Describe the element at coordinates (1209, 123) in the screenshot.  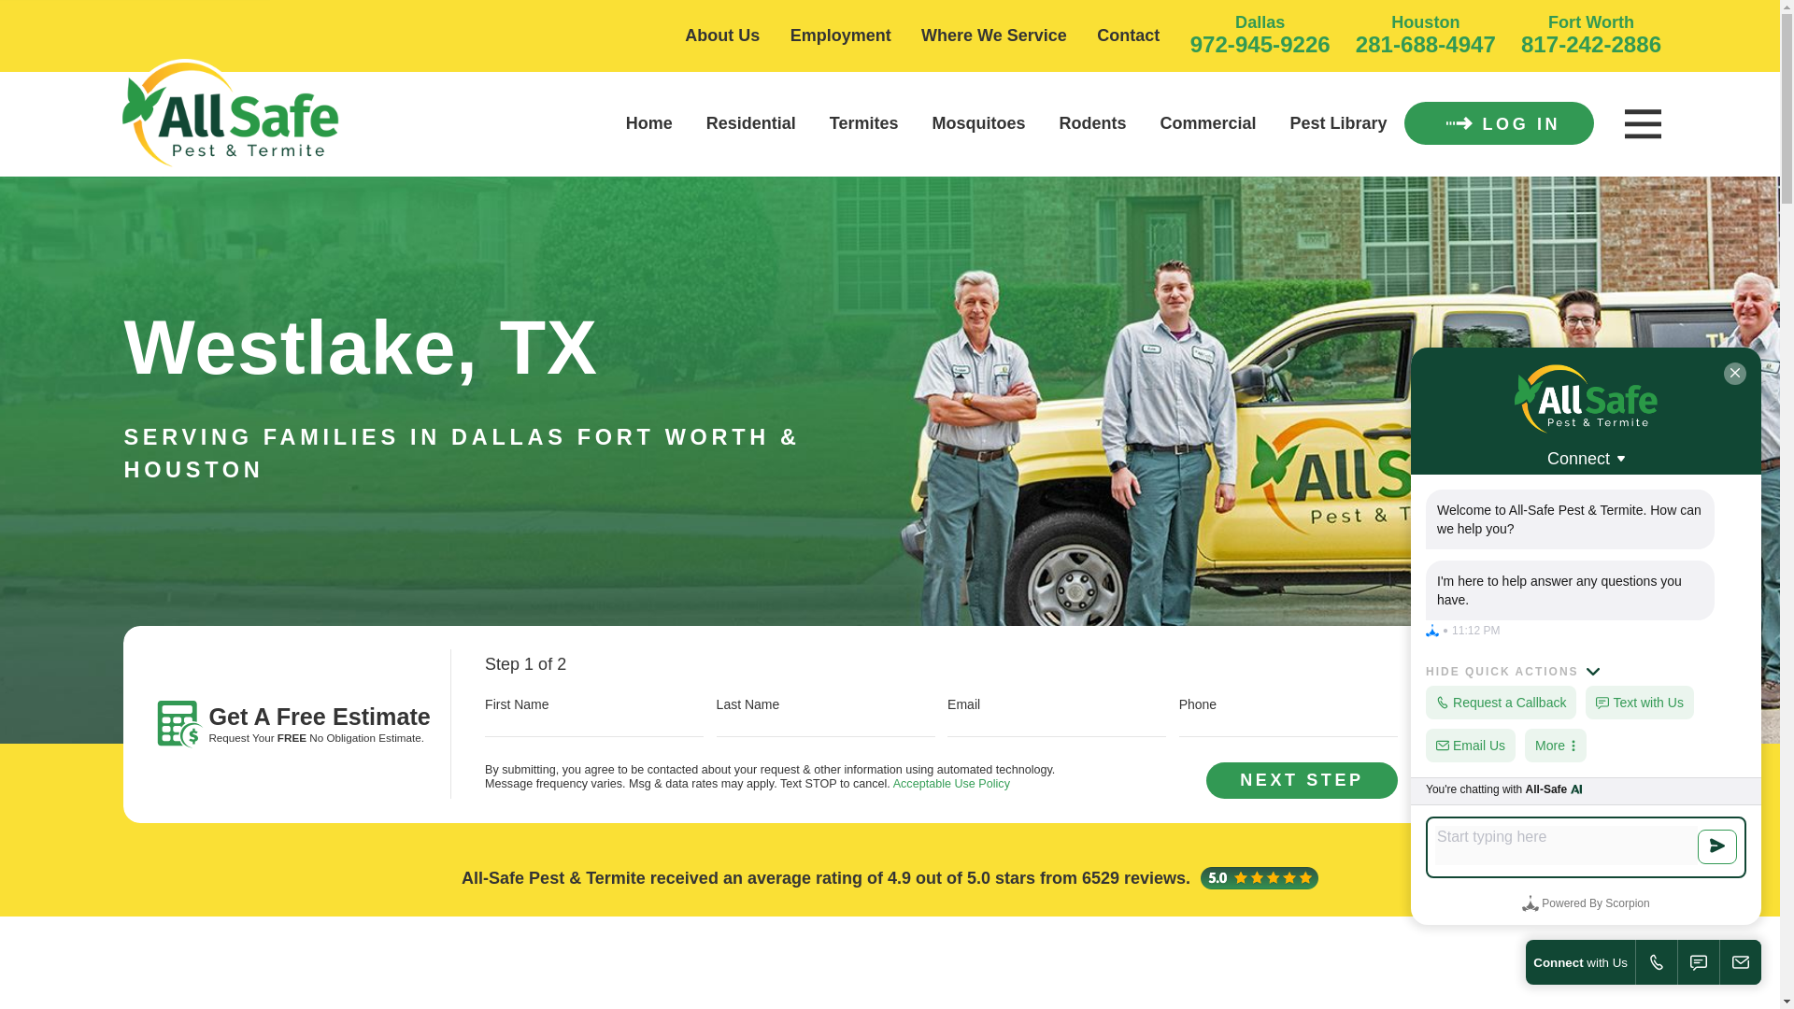
I see `Commercial` at that location.